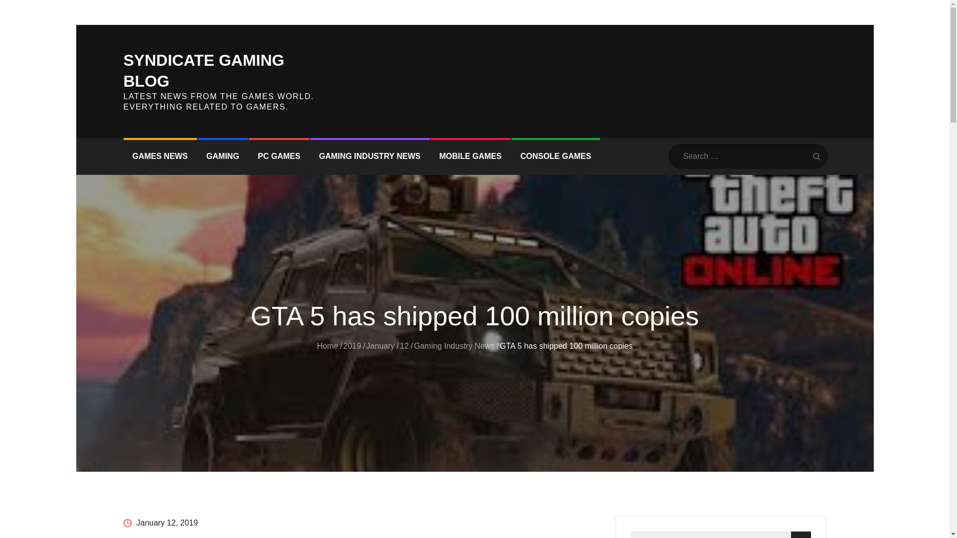  What do you see at coordinates (555, 156) in the screenshot?
I see `CONSOLE GAMES` at bounding box center [555, 156].